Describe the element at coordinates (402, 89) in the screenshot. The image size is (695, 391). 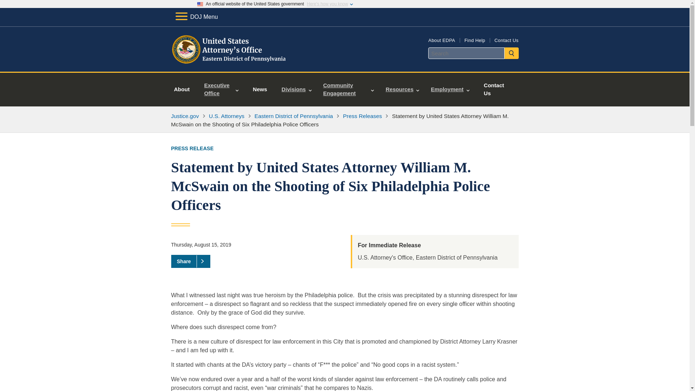
I see `Resources` at that location.